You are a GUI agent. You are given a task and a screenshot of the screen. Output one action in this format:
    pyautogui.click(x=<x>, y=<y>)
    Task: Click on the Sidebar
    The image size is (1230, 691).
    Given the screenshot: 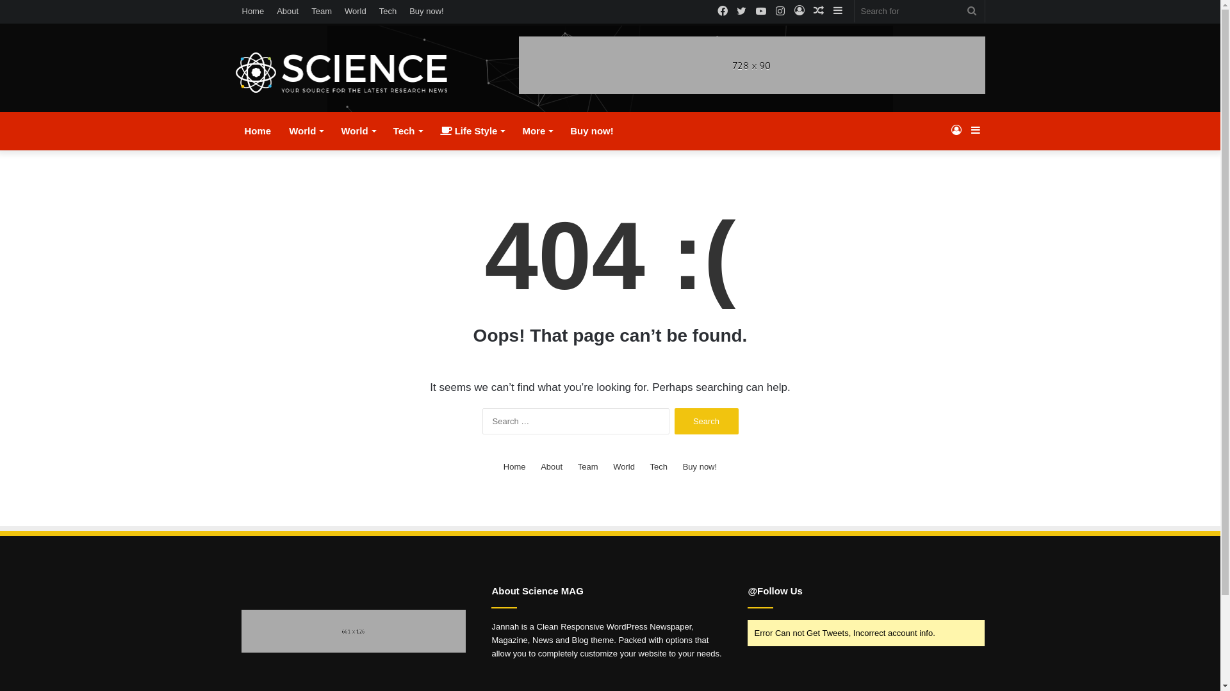 What is the action you would take?
    pyautogui.click(x=976, y=131)
    